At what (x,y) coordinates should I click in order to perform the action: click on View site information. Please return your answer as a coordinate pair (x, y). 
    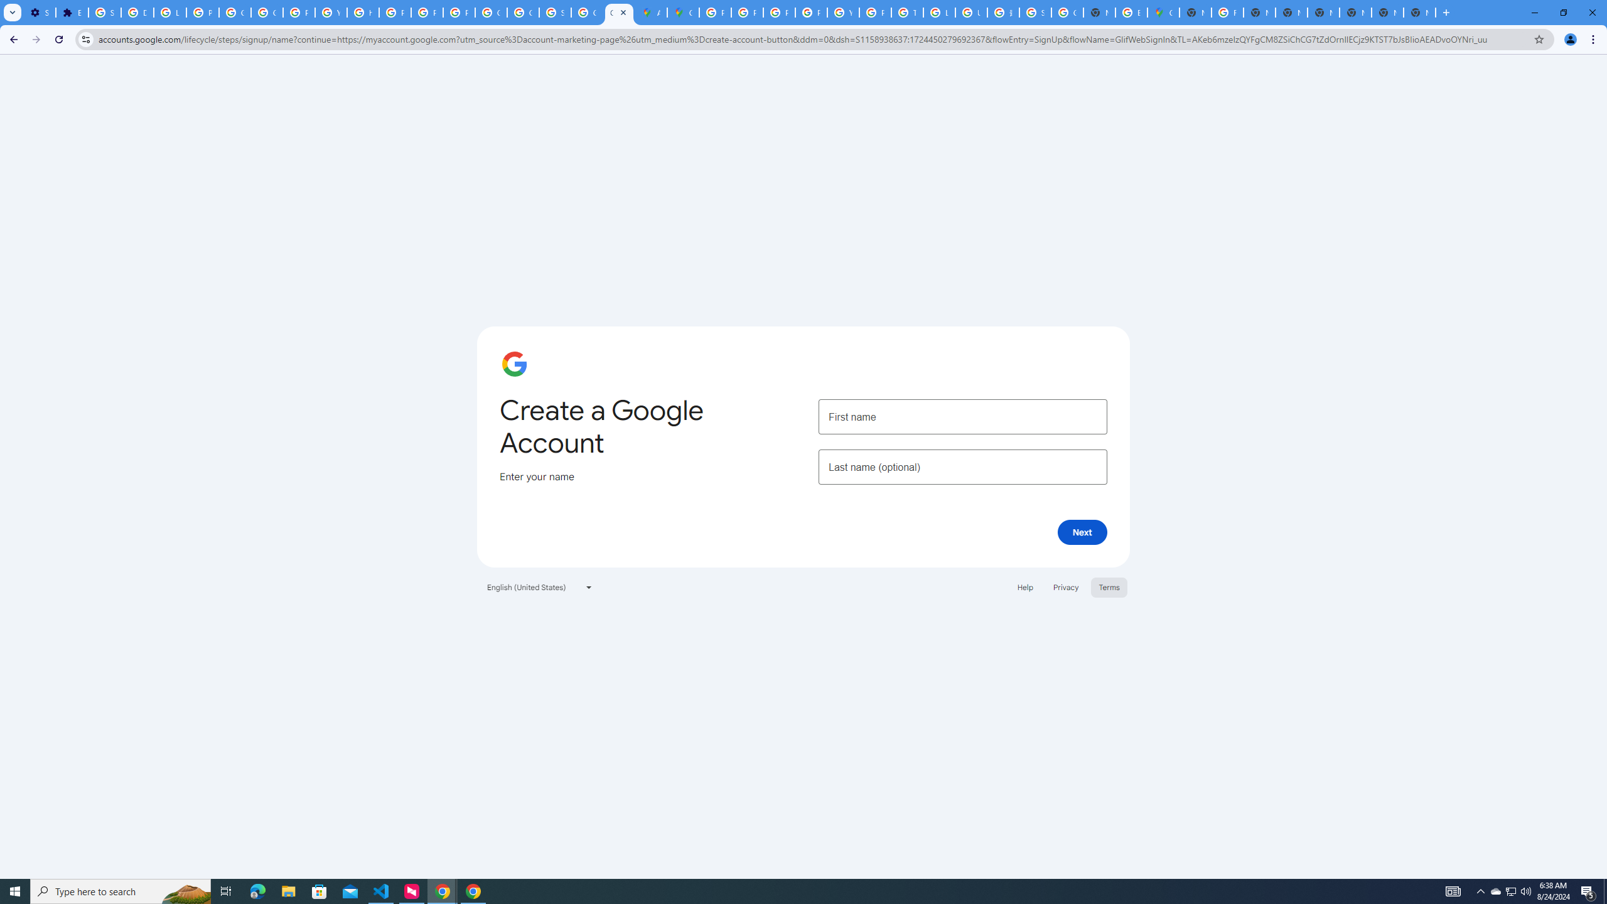
    Looking at the image, I should click on (85, 39).